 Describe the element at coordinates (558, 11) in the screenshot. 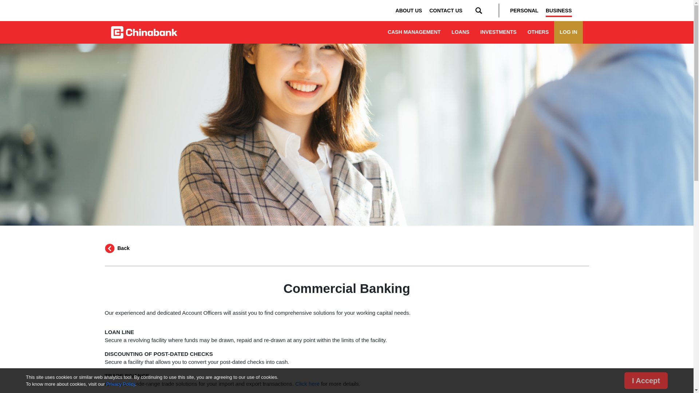

I see `BUSINESS` at that location.